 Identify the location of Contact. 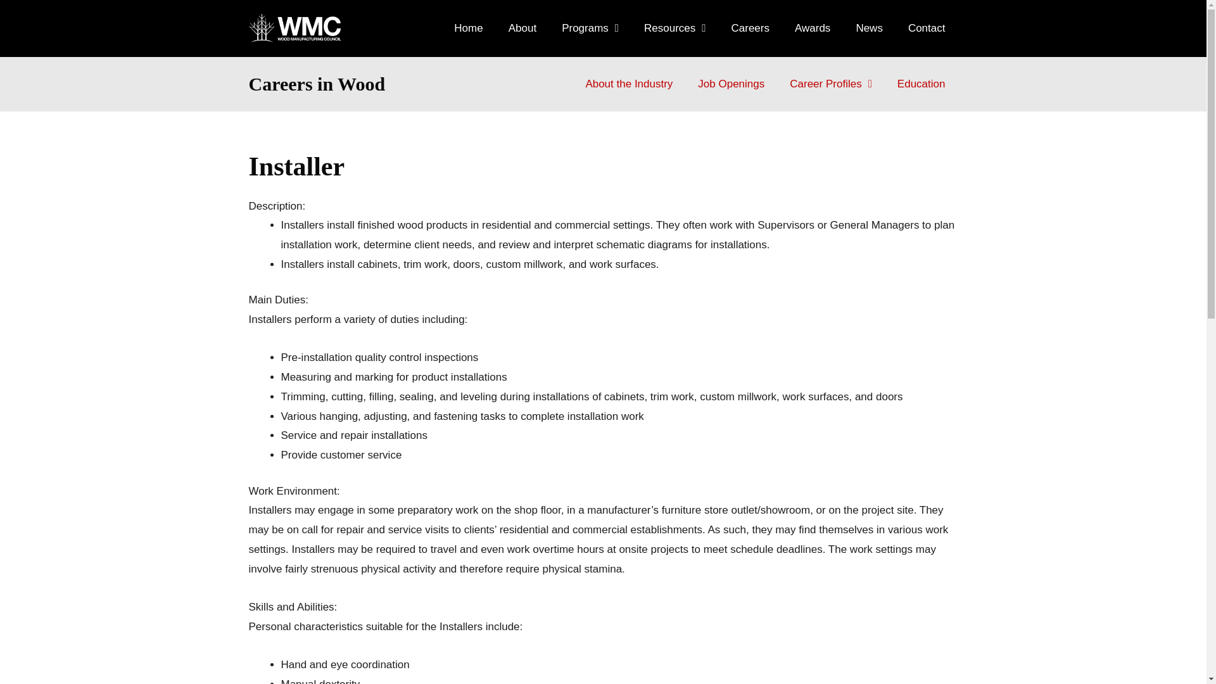
(926, 28).